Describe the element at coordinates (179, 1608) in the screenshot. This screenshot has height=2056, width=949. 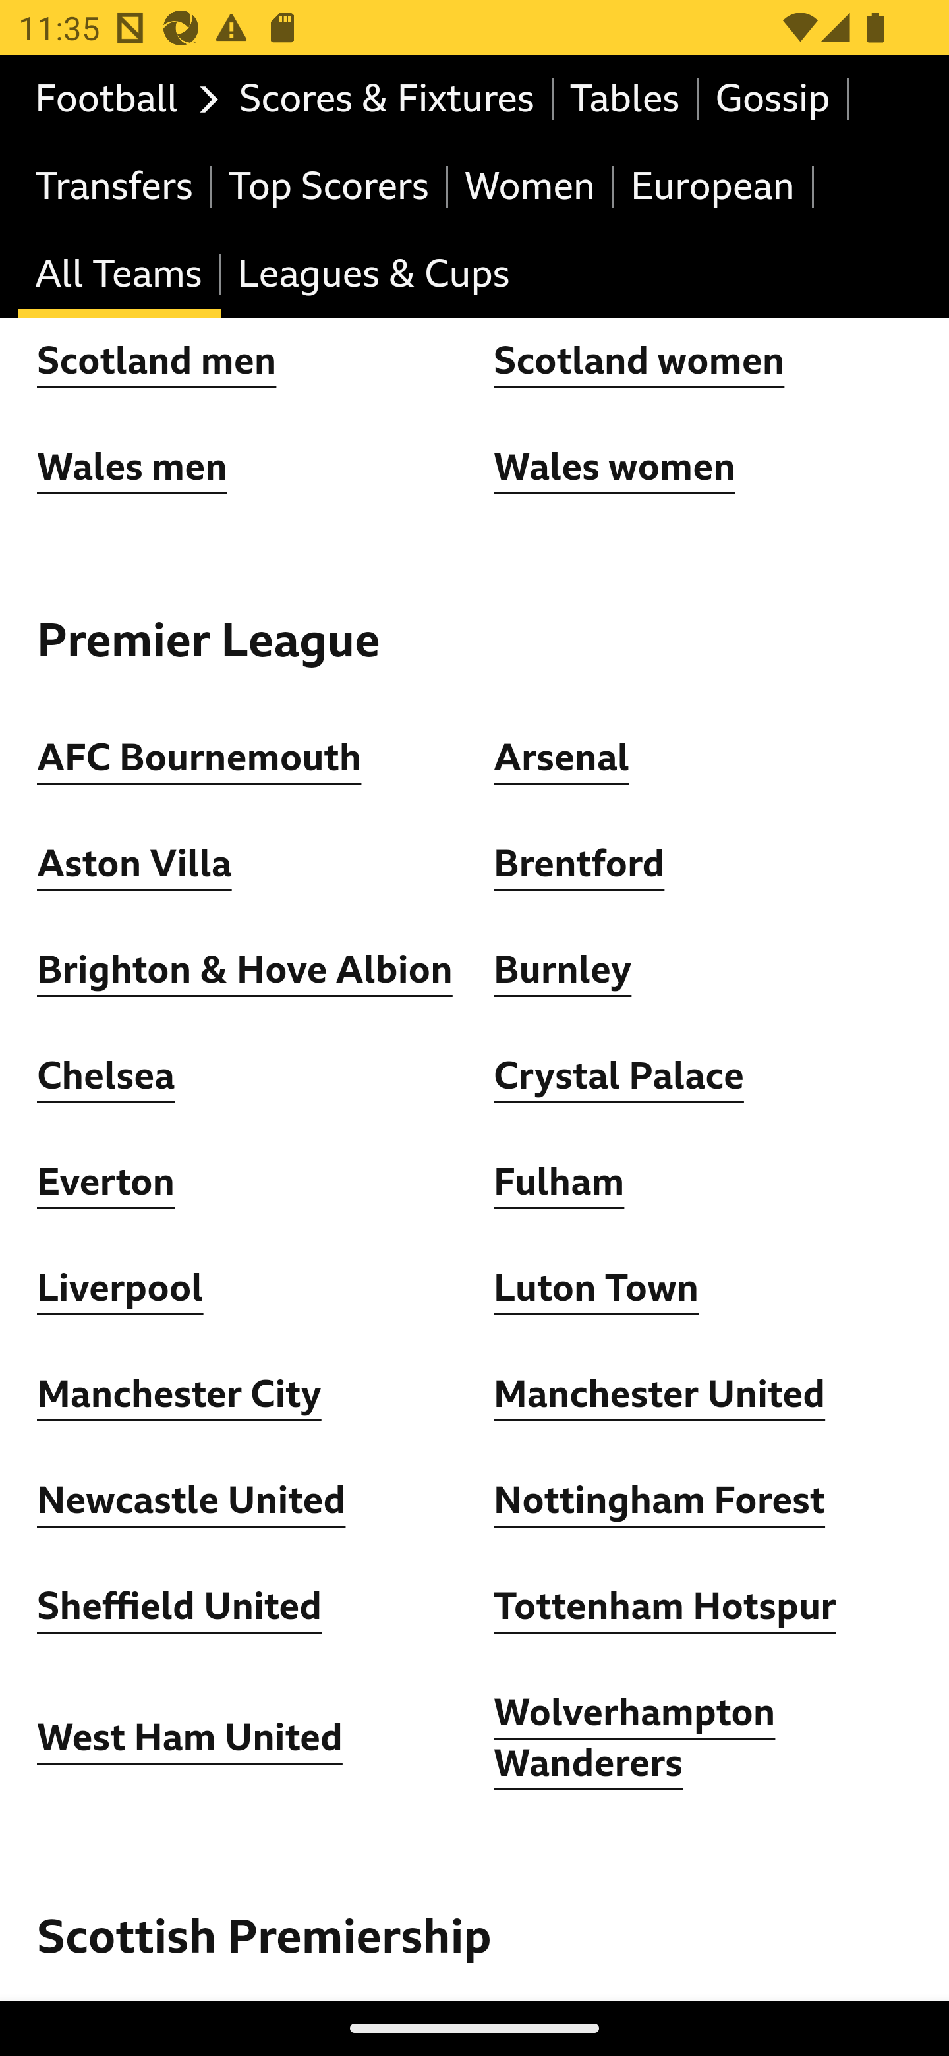
I see `Sheffield United` at that location.